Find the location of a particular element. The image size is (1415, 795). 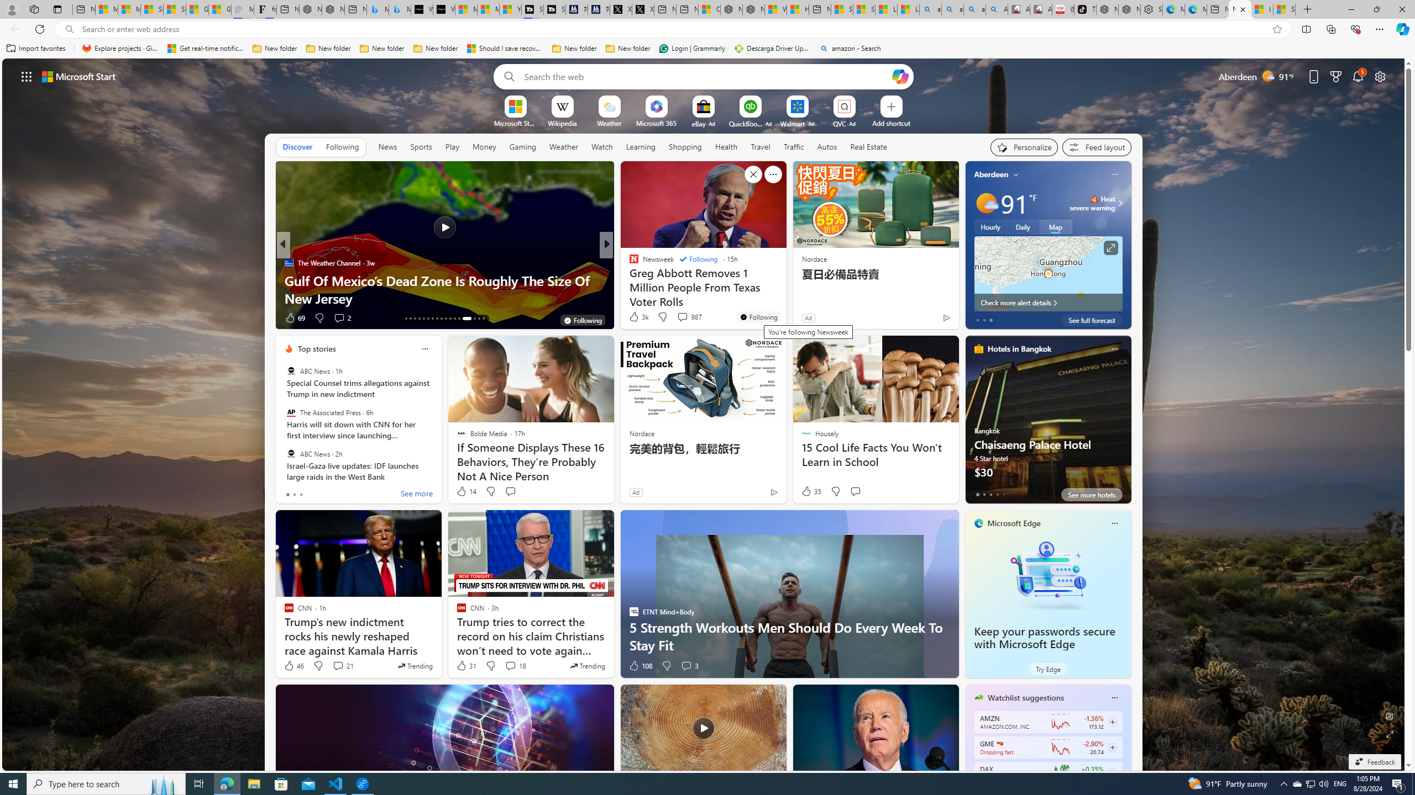

Shanghai, China weather forecast | Microsoft Weather is located at coordinates (175, 9).